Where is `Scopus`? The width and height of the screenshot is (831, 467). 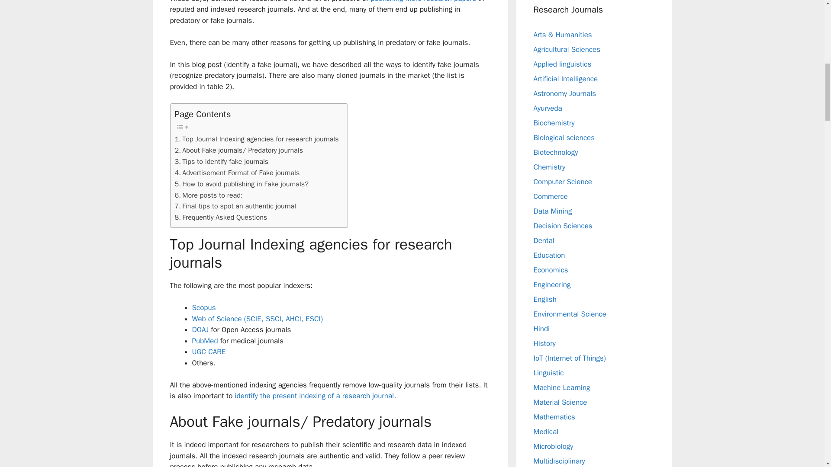 Scopus is located at coordinates (204, 307).